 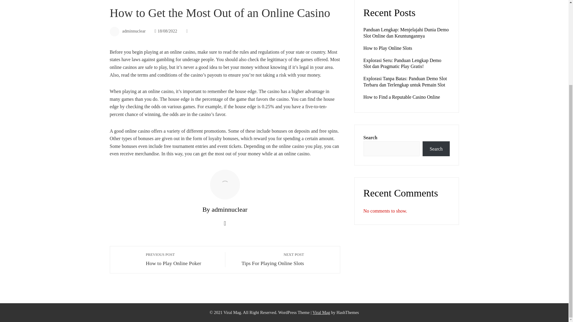 What do you see at coordinates (388, 48) in the screenshot?
I see `Viral Mag` at bounding box center [388, 48].